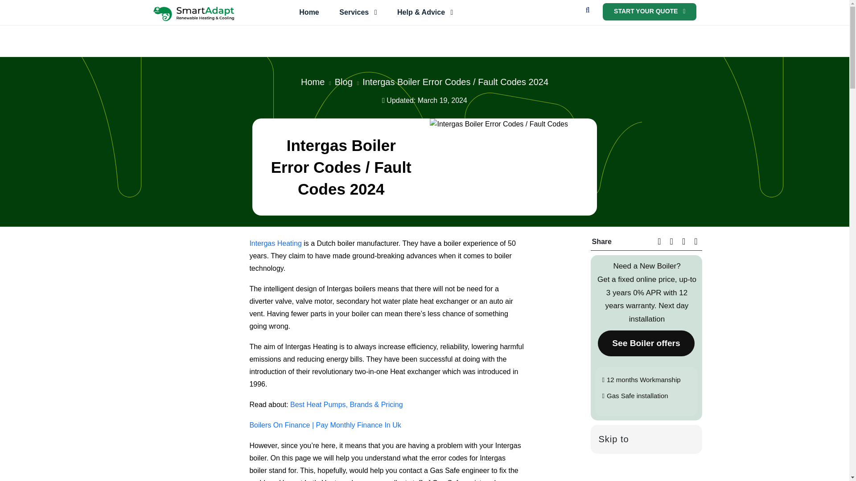  I want to click on Blog, so click(343, 82).